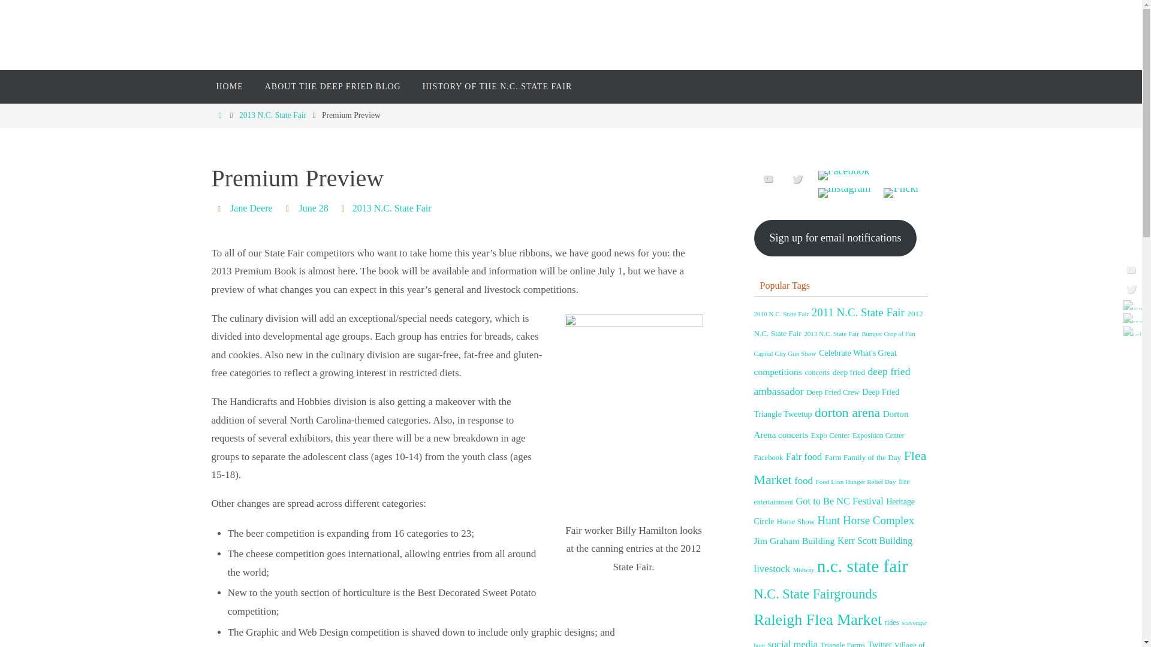 The width and height of the screenshot is (1151, 647). I want to click on Bumper Crop of Fun, so click(888, 334).